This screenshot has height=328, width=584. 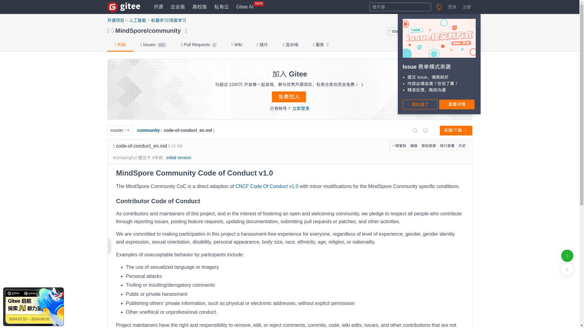 I want to click on Issues 681, so click(x=153, y=45).